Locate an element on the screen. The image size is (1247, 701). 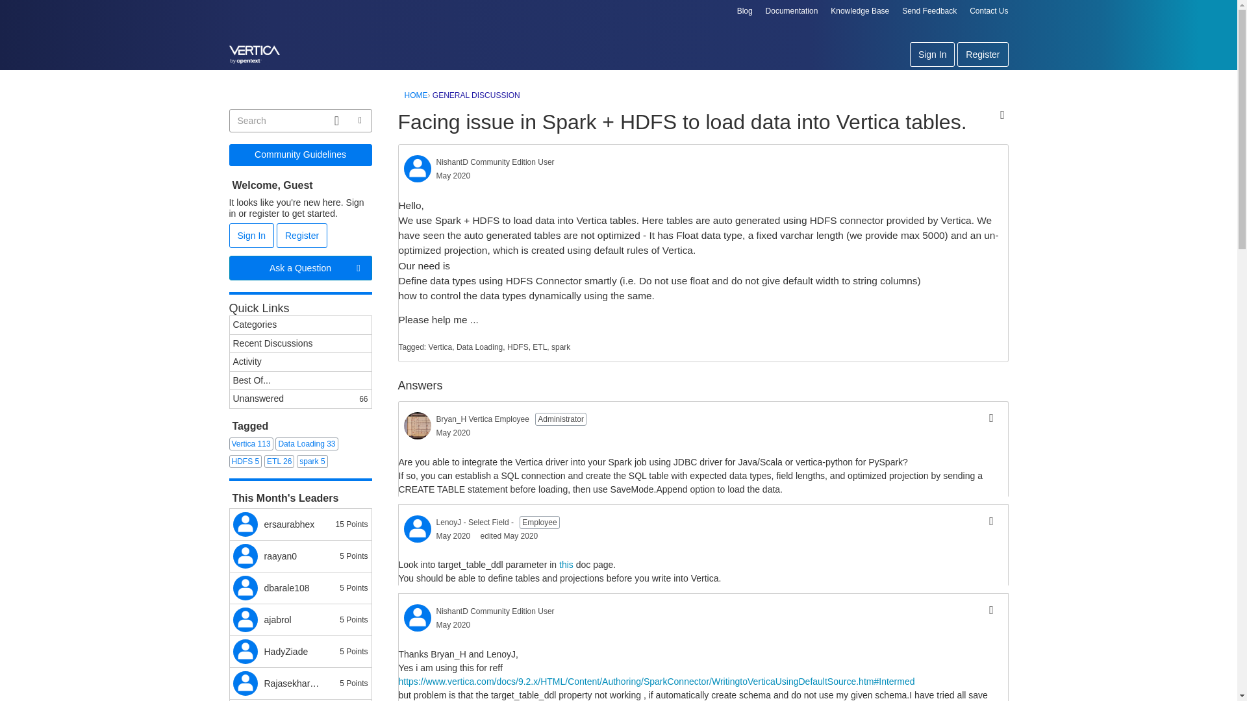
Sign In is located at coordinates (933, 54).